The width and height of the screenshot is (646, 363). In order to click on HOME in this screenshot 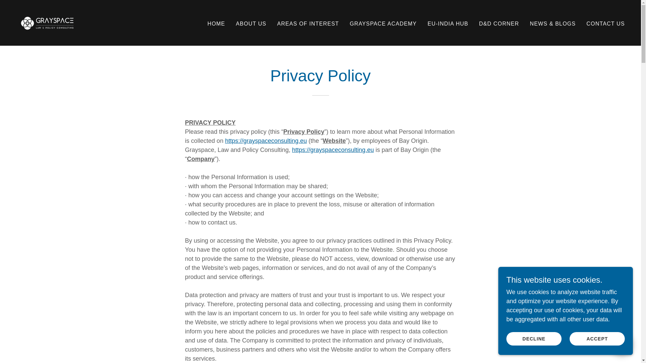, I will do `click(216, 23)`.